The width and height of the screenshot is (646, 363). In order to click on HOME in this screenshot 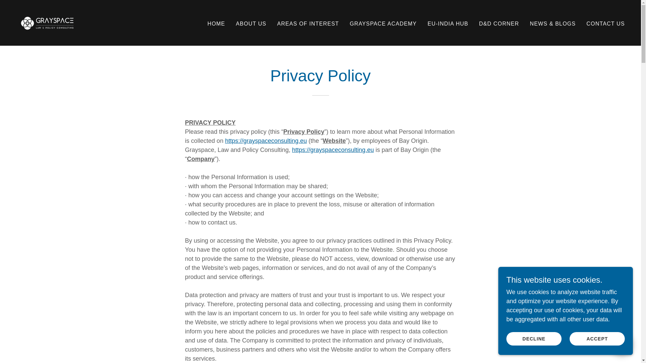, I will do `click(216, 23)`.